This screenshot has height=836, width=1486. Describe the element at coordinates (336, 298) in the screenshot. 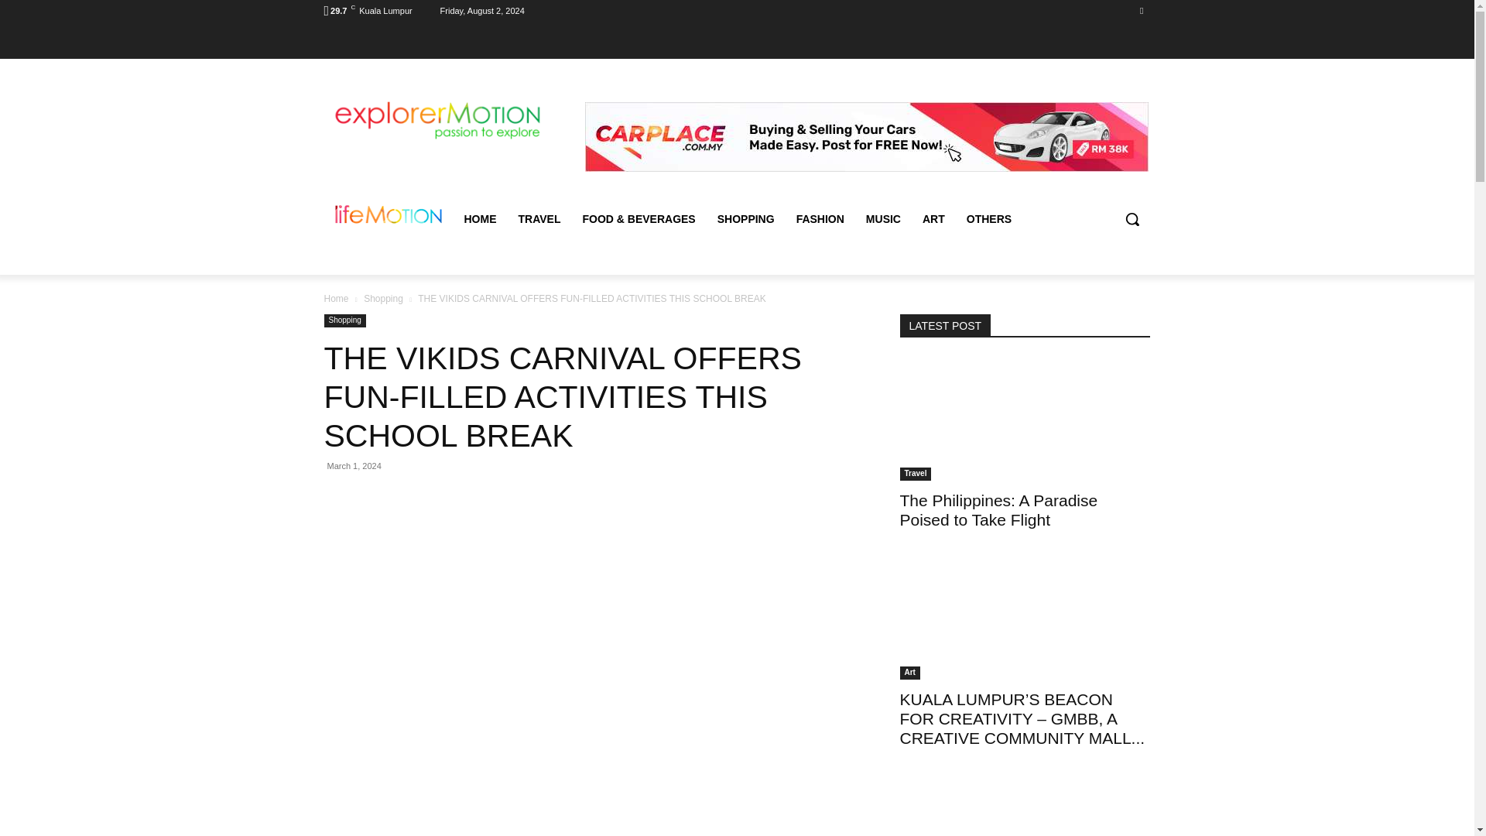

I see `Home` at that location.